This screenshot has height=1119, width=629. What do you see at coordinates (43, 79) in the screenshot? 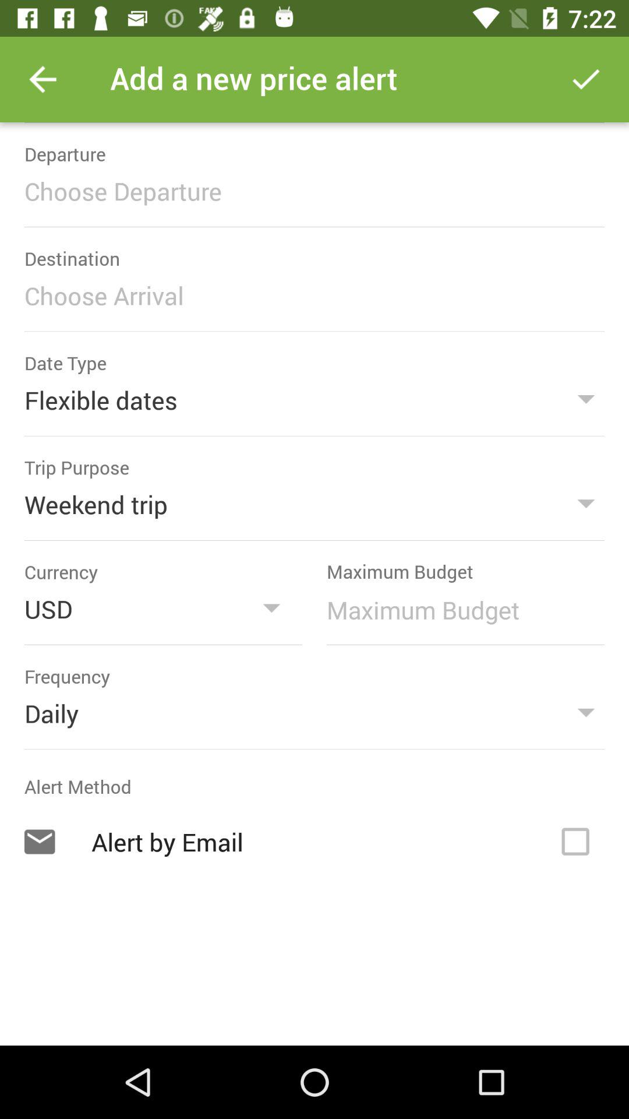
I see `return to previous page` at bounding box center [43, 79].